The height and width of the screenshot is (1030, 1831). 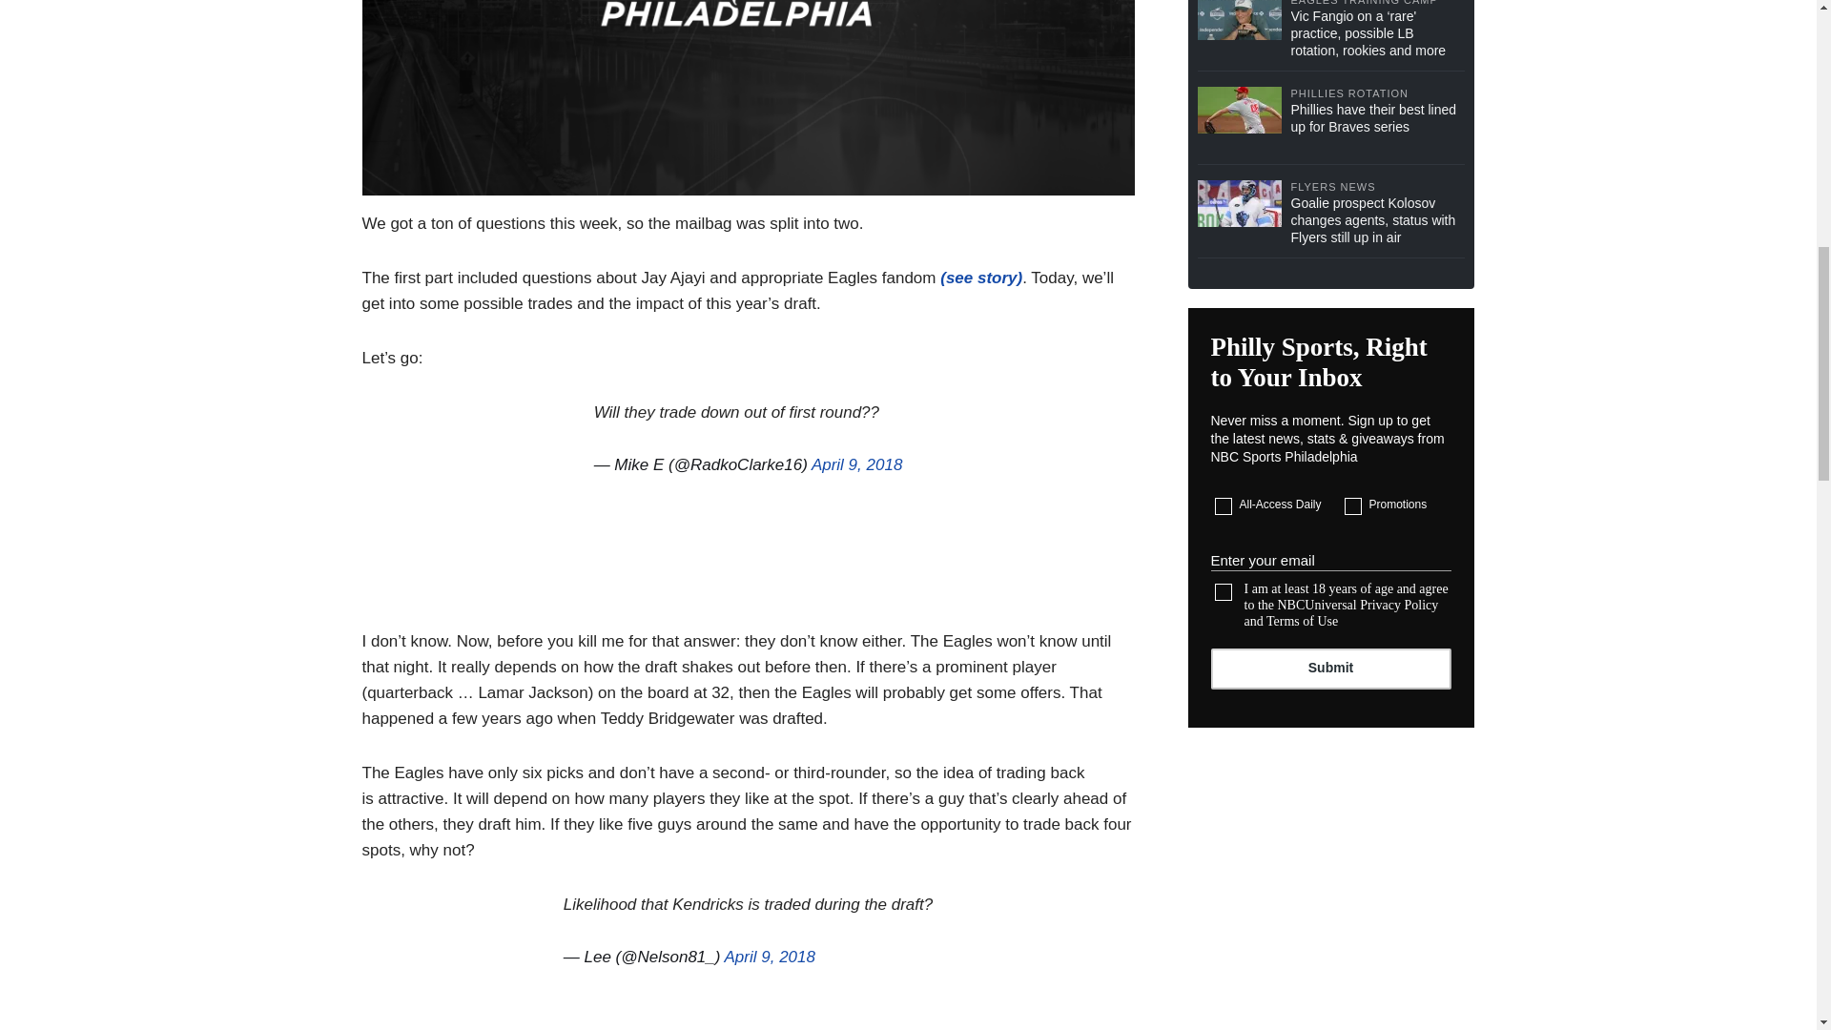 What do you see at coordinates (1377, 93) in the screenshot?
I see `PHILLIES ROTATION` at bounding box center [1377, 93].